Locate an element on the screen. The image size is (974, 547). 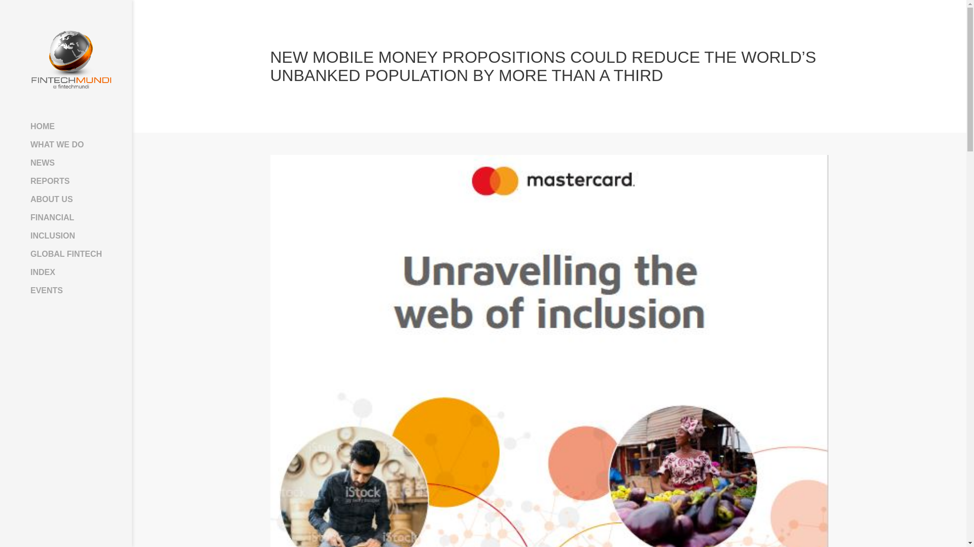
HOME is located at coordinates (71, 127).